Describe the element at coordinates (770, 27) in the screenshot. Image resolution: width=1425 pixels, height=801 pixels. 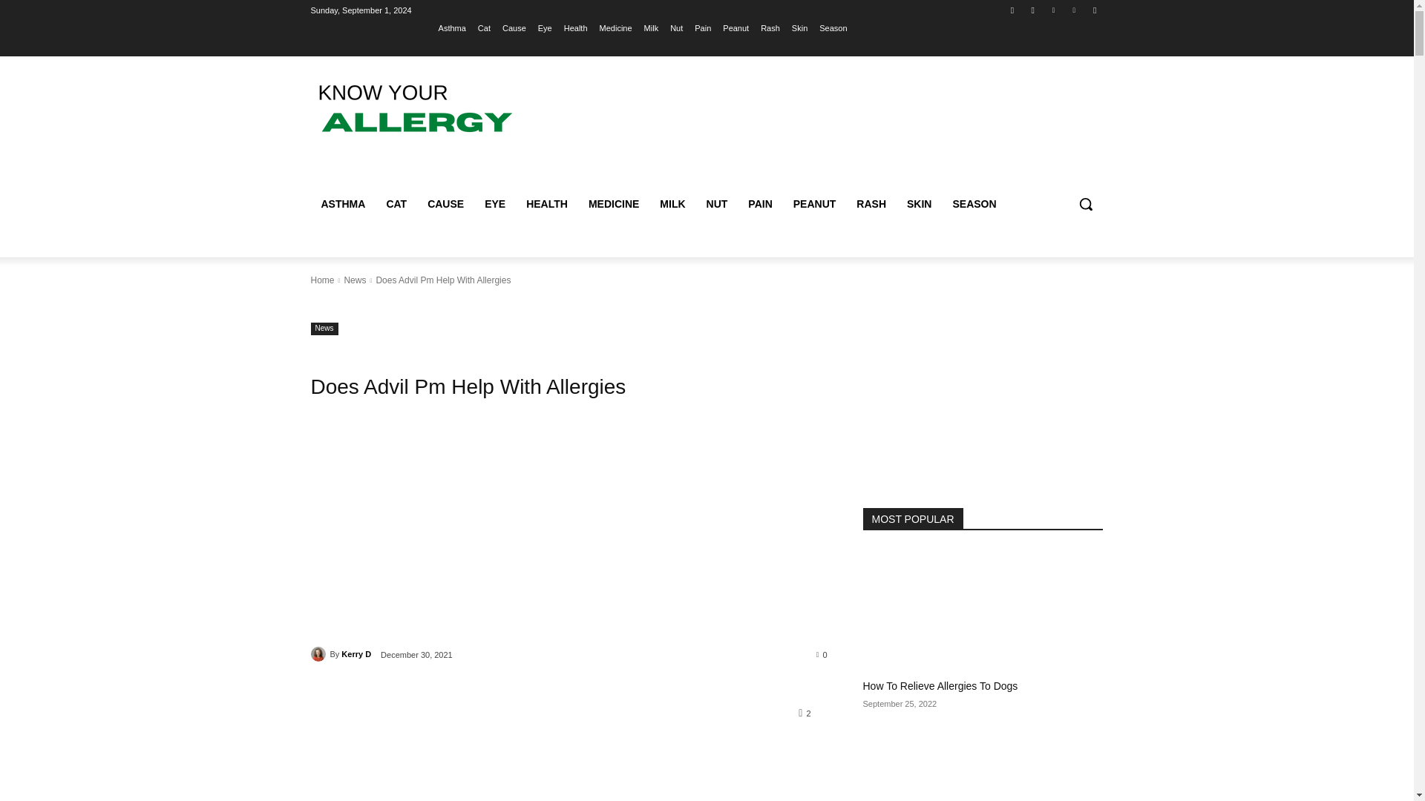
I see `Rash` at that location.